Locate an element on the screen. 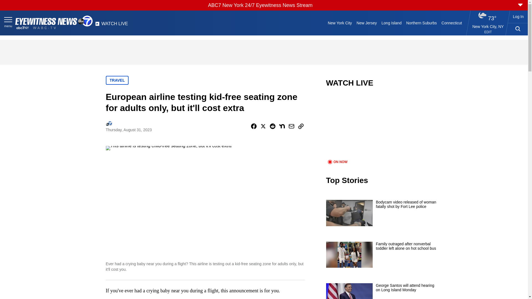 The height and width of the screenshot is (299, 532). Long Island is located at coordinates (391, 23).